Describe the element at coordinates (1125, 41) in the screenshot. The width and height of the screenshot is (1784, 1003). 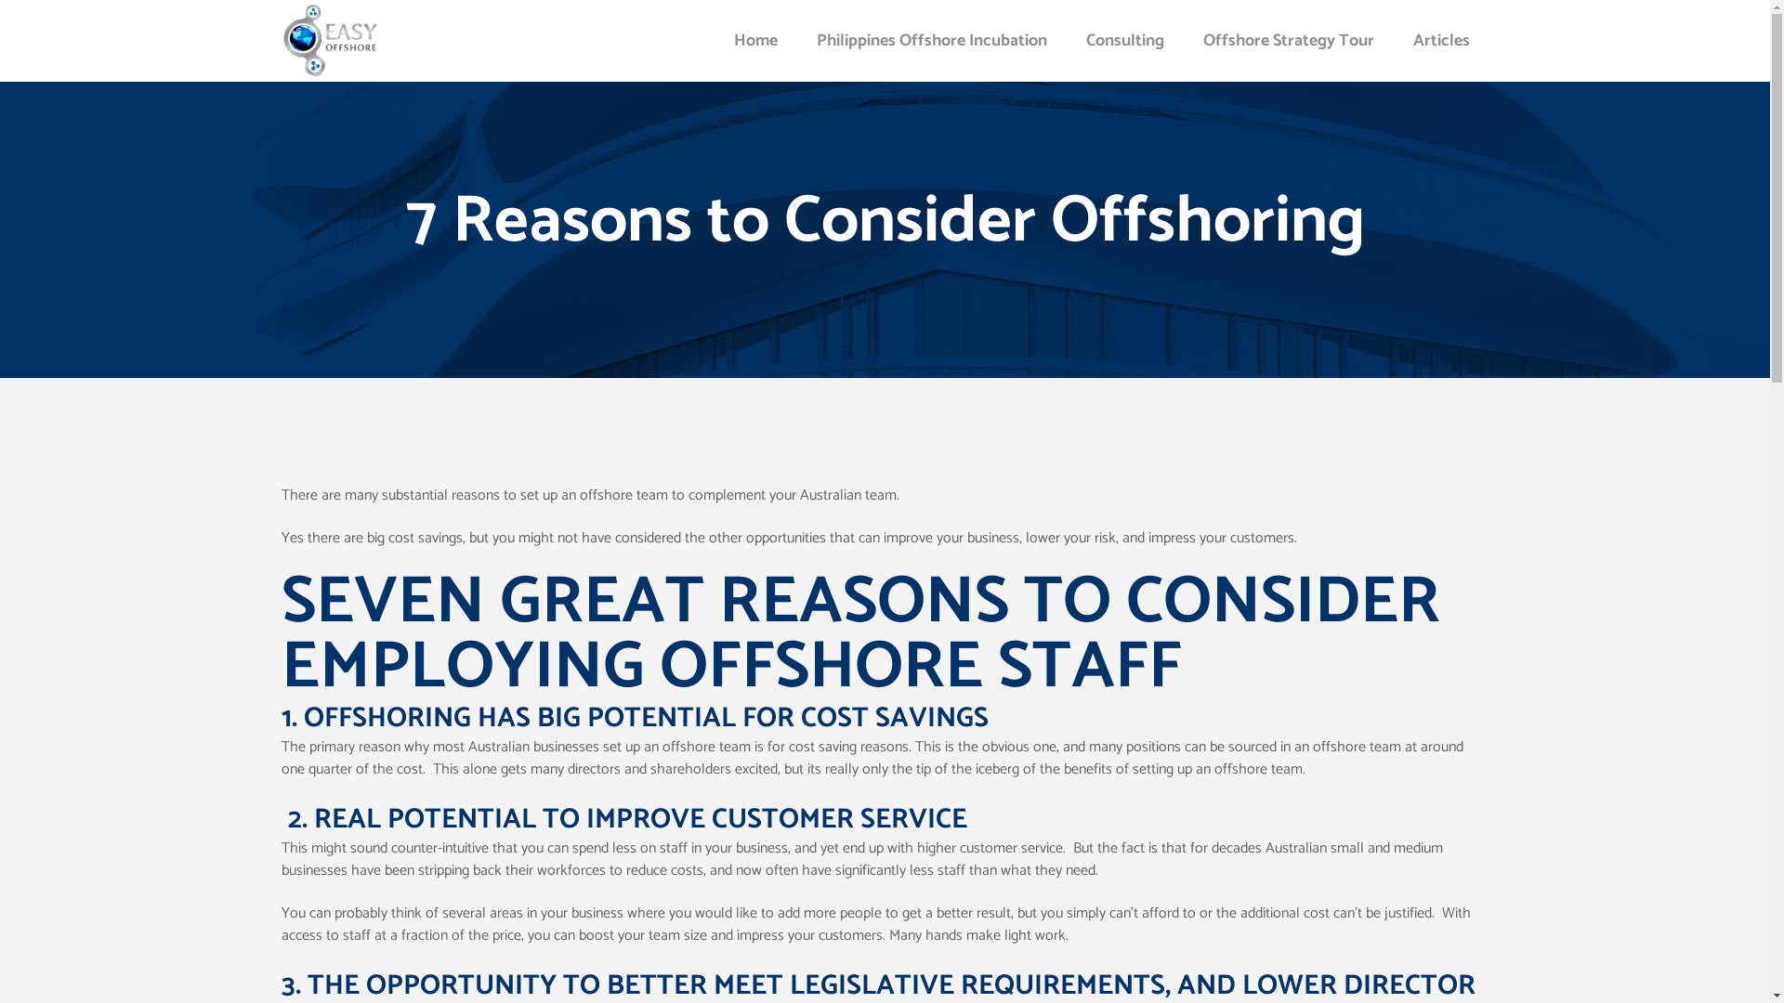
I see `Consulting` at that location.